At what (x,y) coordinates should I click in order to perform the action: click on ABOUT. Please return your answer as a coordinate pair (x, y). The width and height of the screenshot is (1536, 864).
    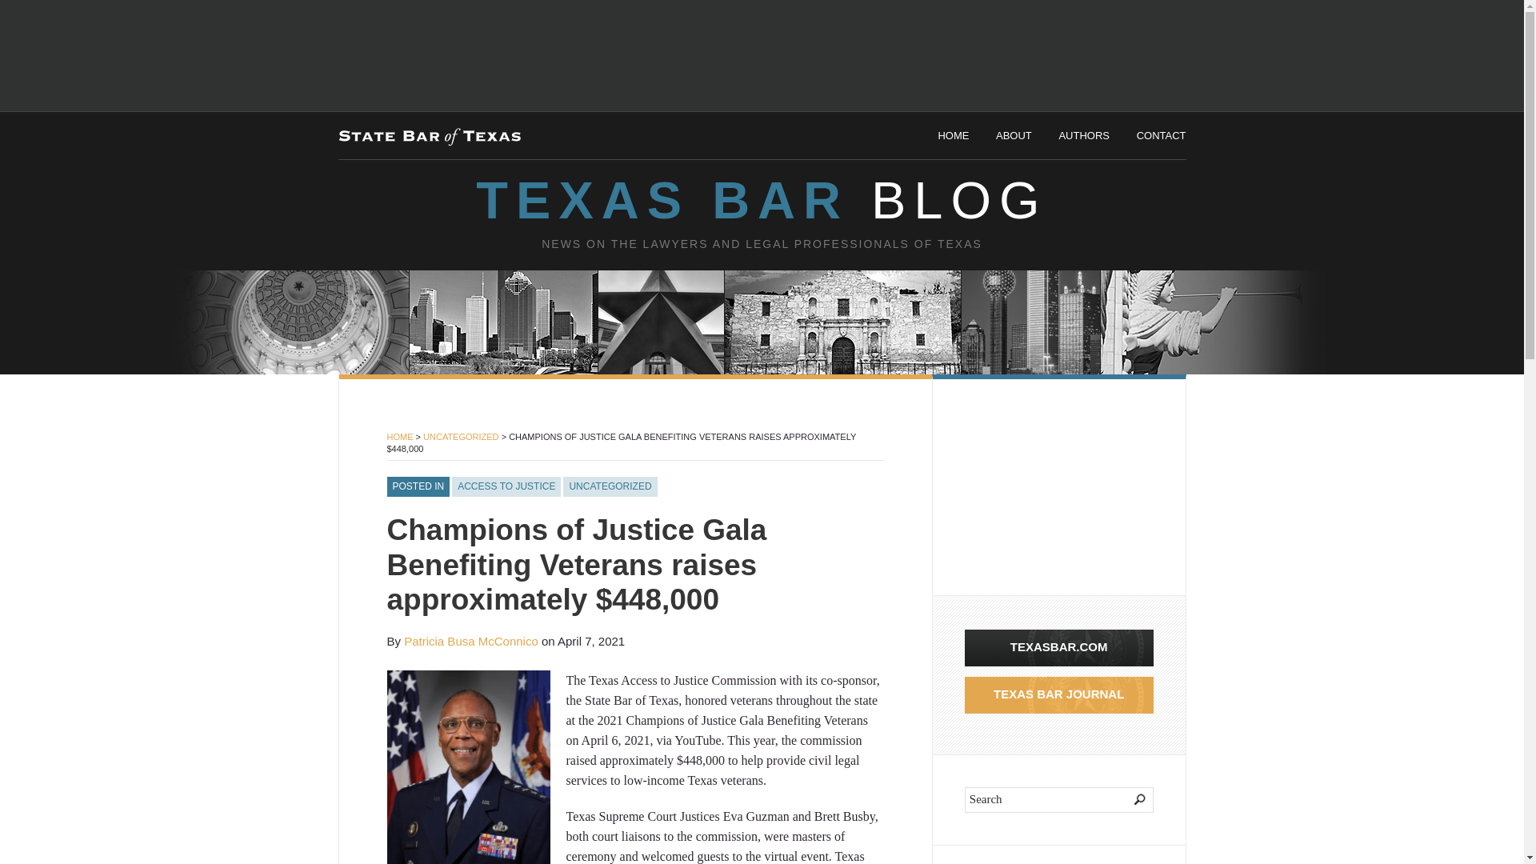
    Looking at the image, I should click on (1014, 136).